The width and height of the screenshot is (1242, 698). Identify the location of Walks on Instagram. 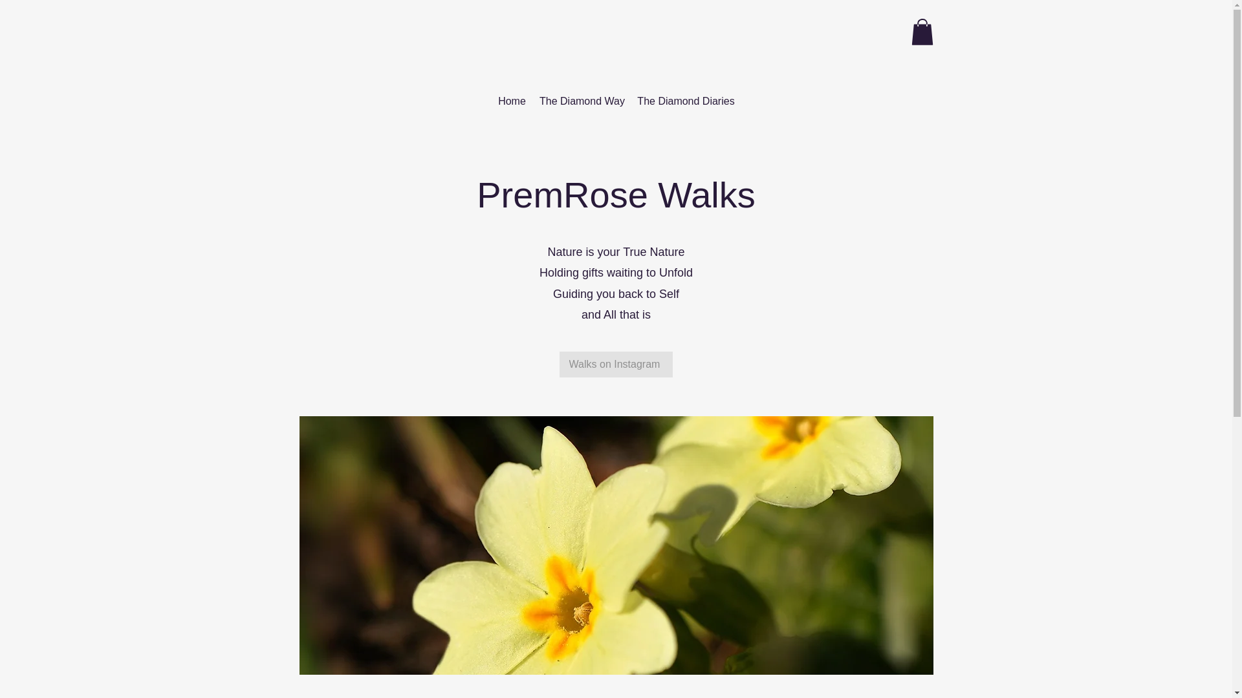
(615, 365).